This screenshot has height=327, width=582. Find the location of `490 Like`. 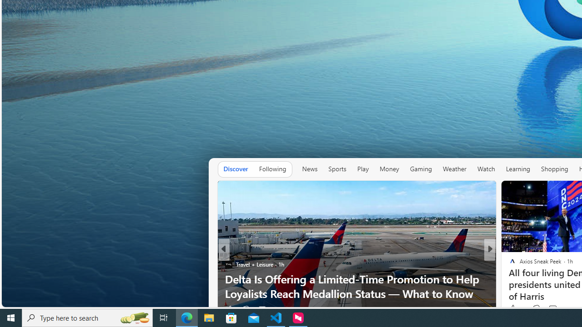

490 Like is located at coordinates (515, 309).